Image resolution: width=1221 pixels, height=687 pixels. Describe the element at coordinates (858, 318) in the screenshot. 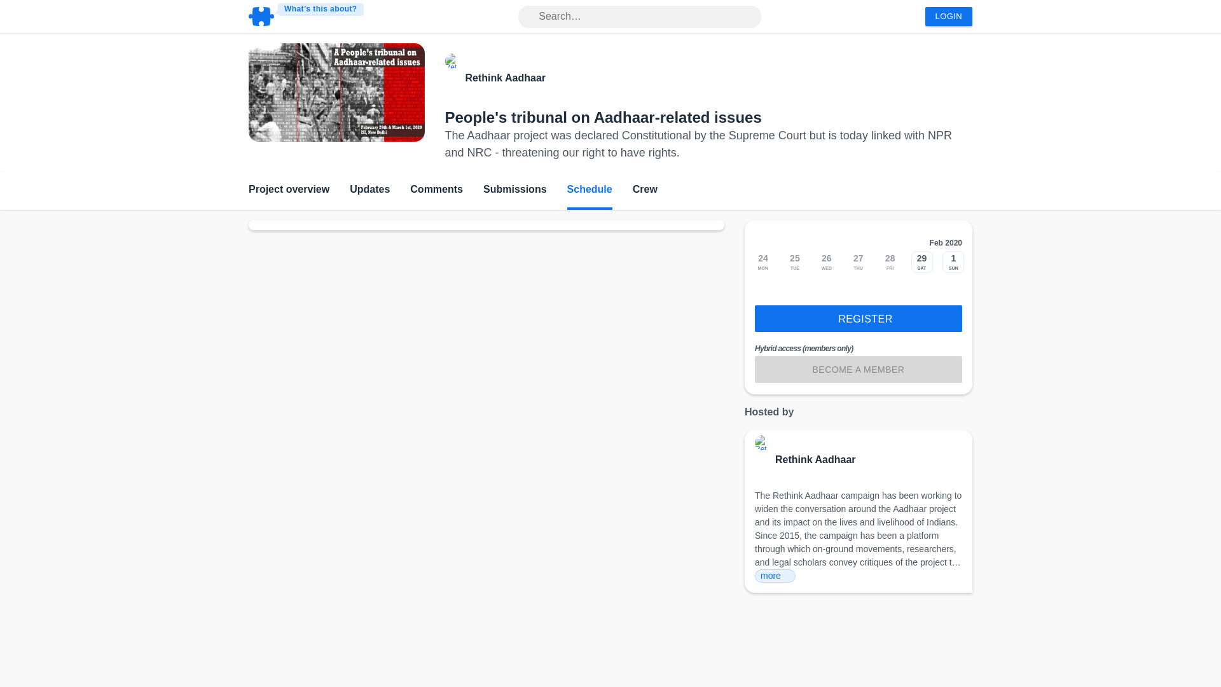

I see `REGISTER` at that location.